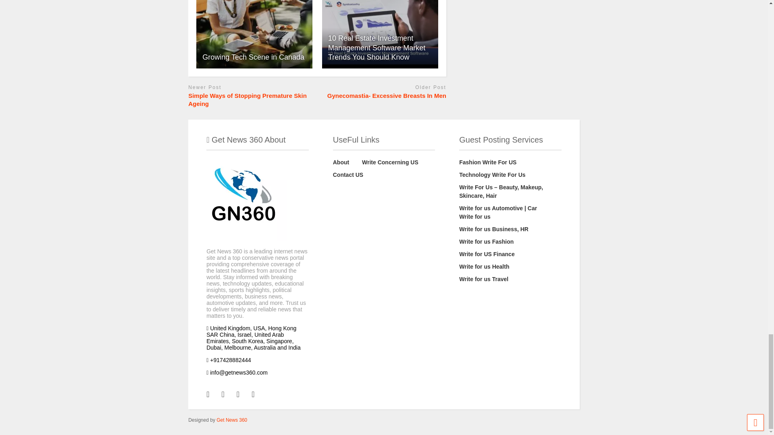 The image size is (774, 435). What do you see at coordinates (254, 34) in the screenshot?
I see `Growing Tech Scene in Canada` at bounding box center [254, 34].